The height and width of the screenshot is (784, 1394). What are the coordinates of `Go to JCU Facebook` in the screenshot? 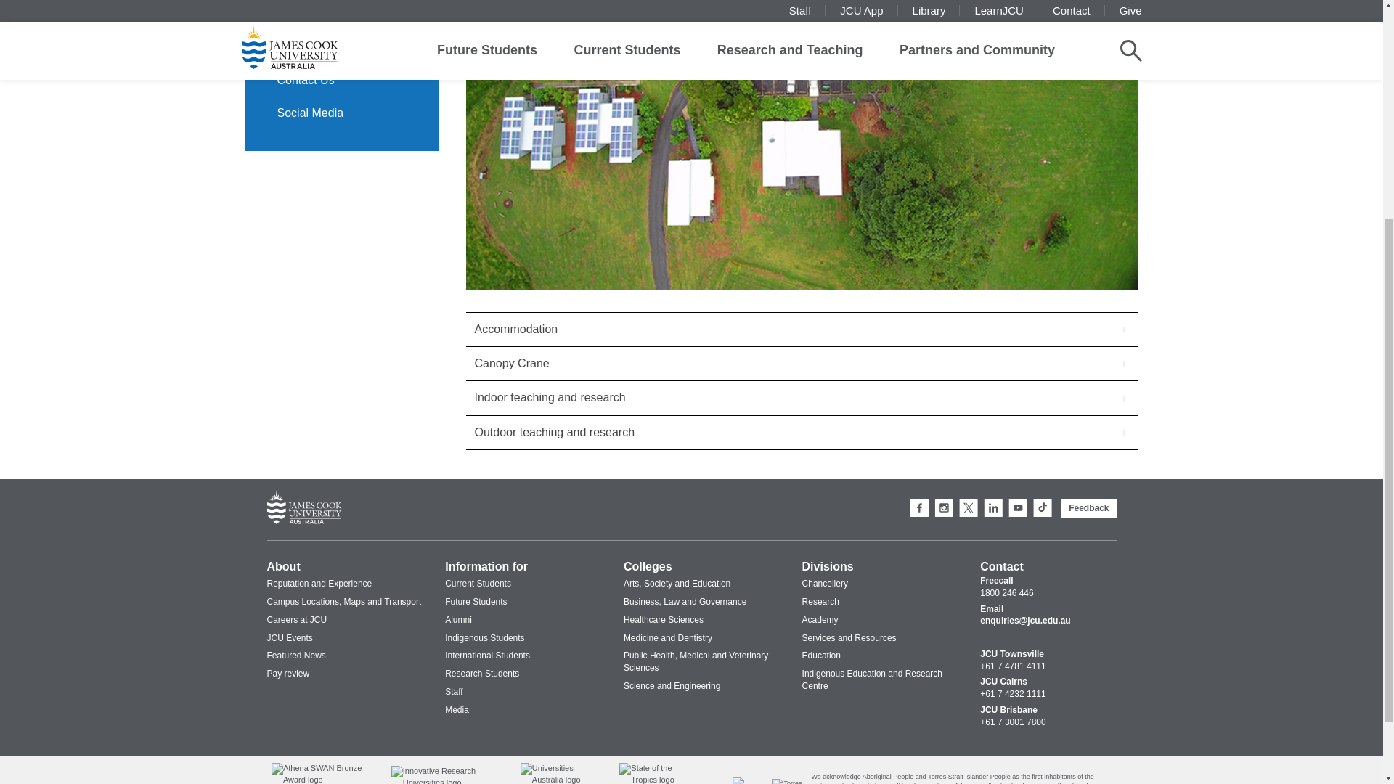 It's located at (919, 507).